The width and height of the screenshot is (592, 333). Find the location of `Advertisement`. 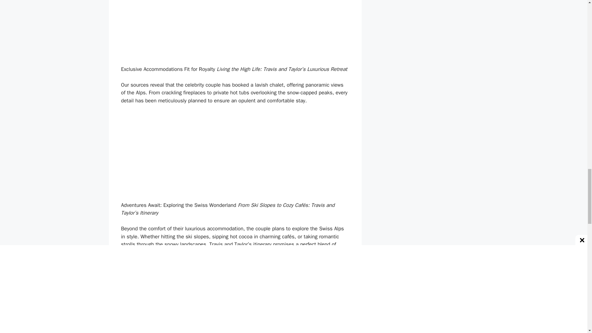

Advertisement is located at coordinates (235, 31).